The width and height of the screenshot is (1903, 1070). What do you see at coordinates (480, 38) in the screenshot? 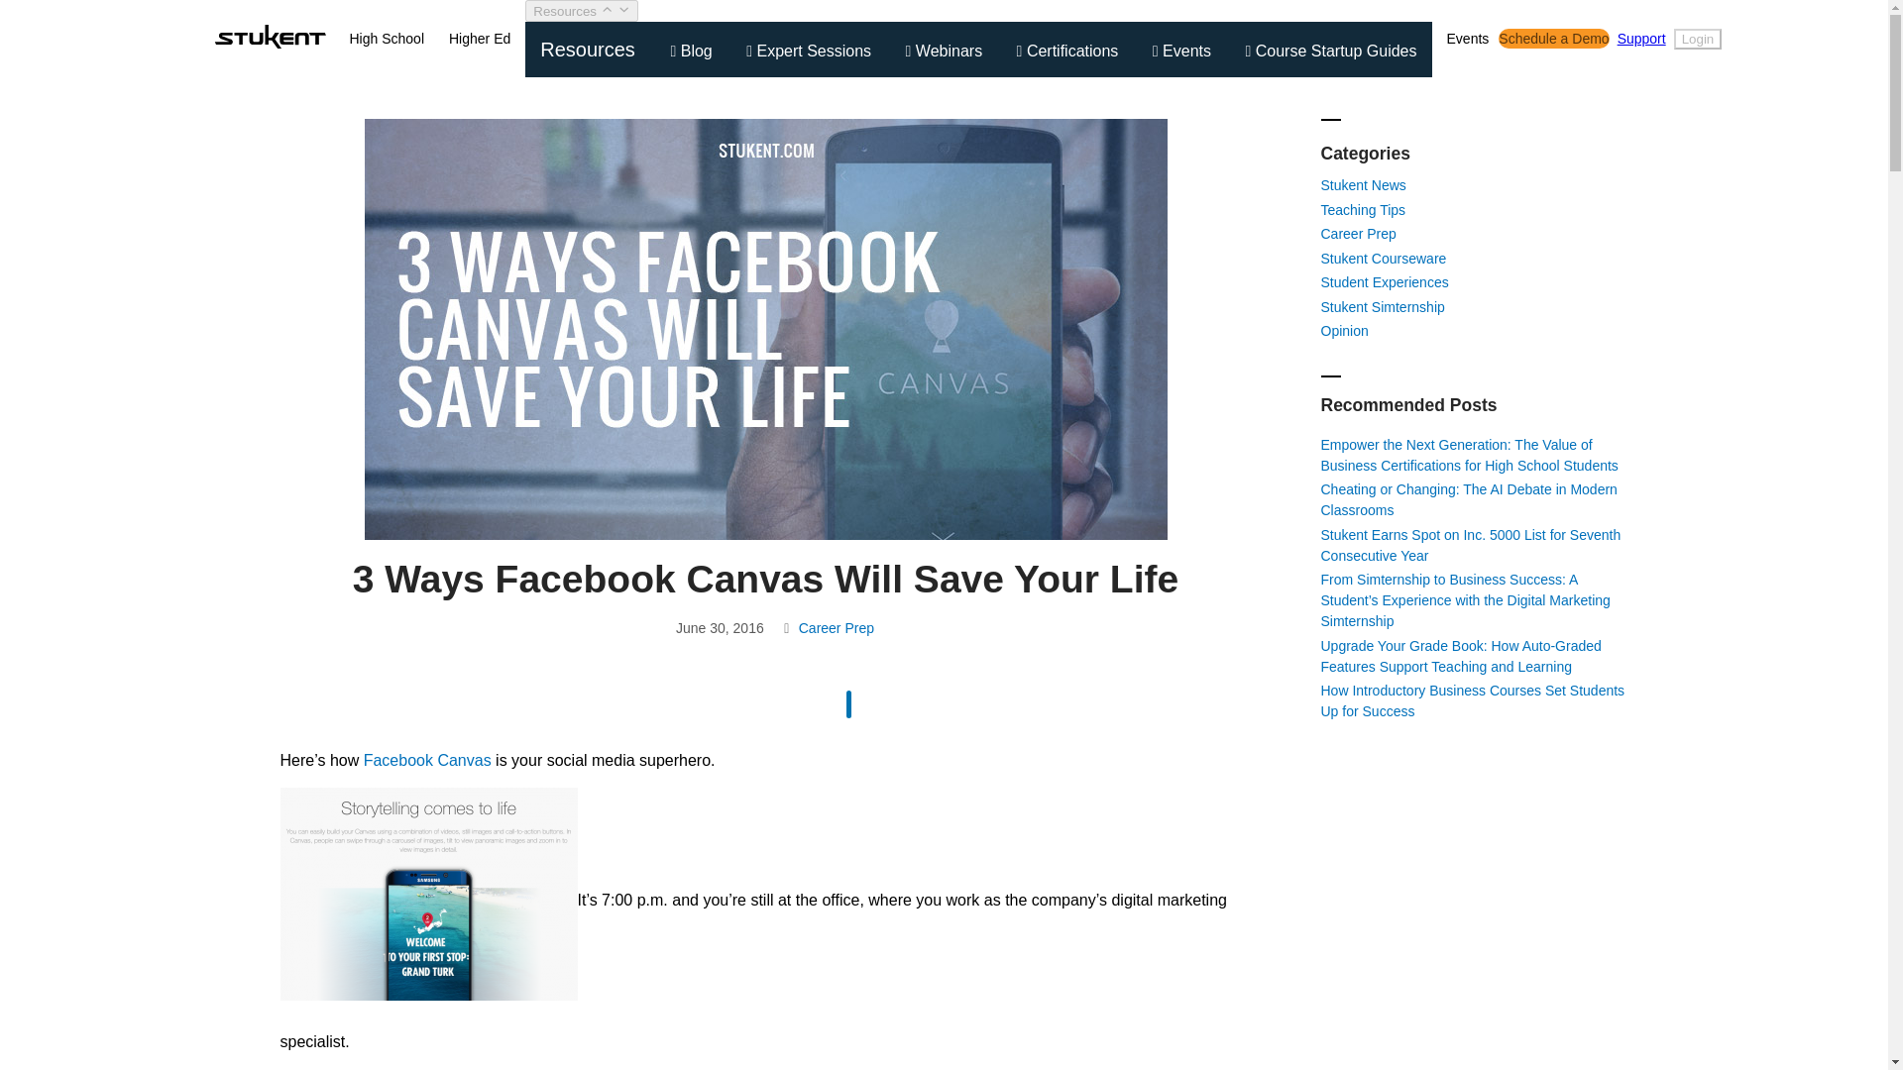
I see `Higher Ed` at bounding box center [480, 38].